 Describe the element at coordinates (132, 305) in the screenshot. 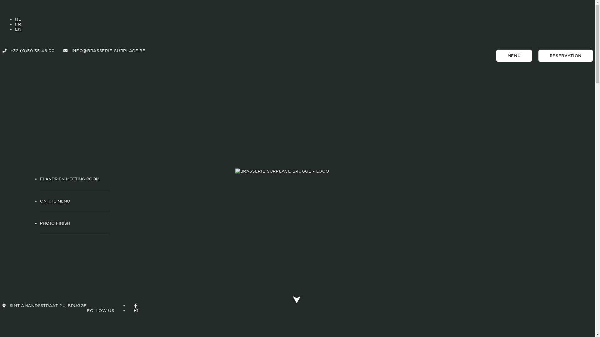

I see `Brasserie SurPlace op Facebook` at that location.